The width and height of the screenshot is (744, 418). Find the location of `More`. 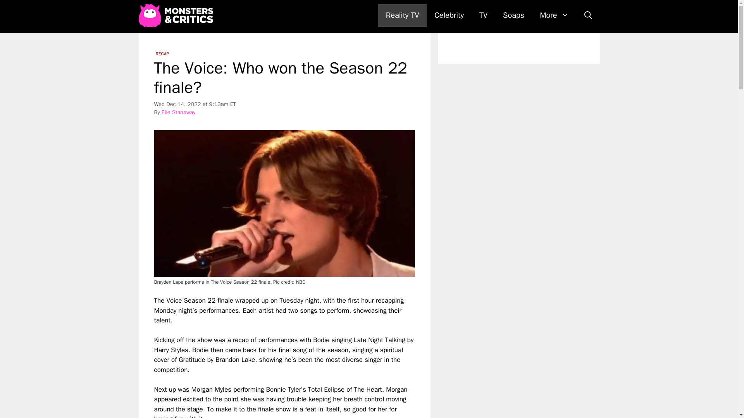

More is located at coordinates (554, 15).